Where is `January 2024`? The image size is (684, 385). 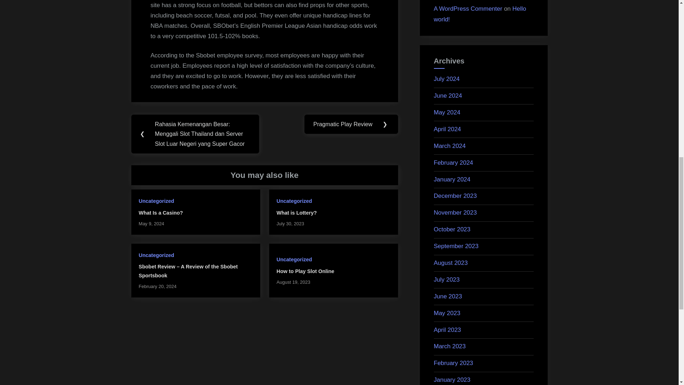
January 2024 is located at coordinates (452, 179).